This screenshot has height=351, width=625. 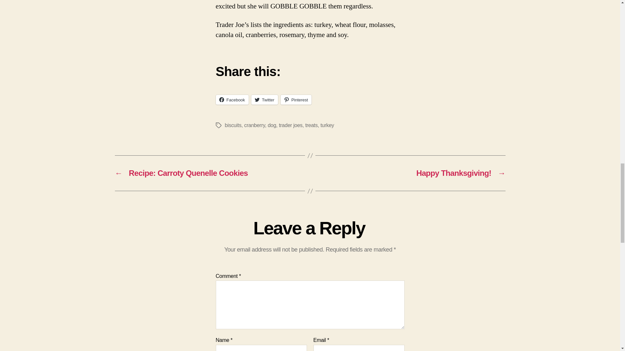 What do you see at coordinates (264, 99) in the screenshot?
I see `Twitter` at bounding box center [264, 99].